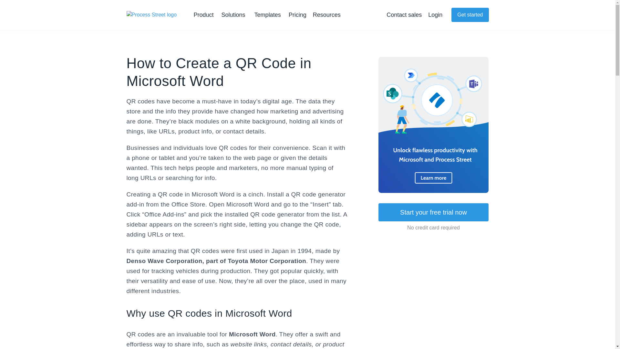  I want to click on Process Street workflow templates, so click(267, 15).